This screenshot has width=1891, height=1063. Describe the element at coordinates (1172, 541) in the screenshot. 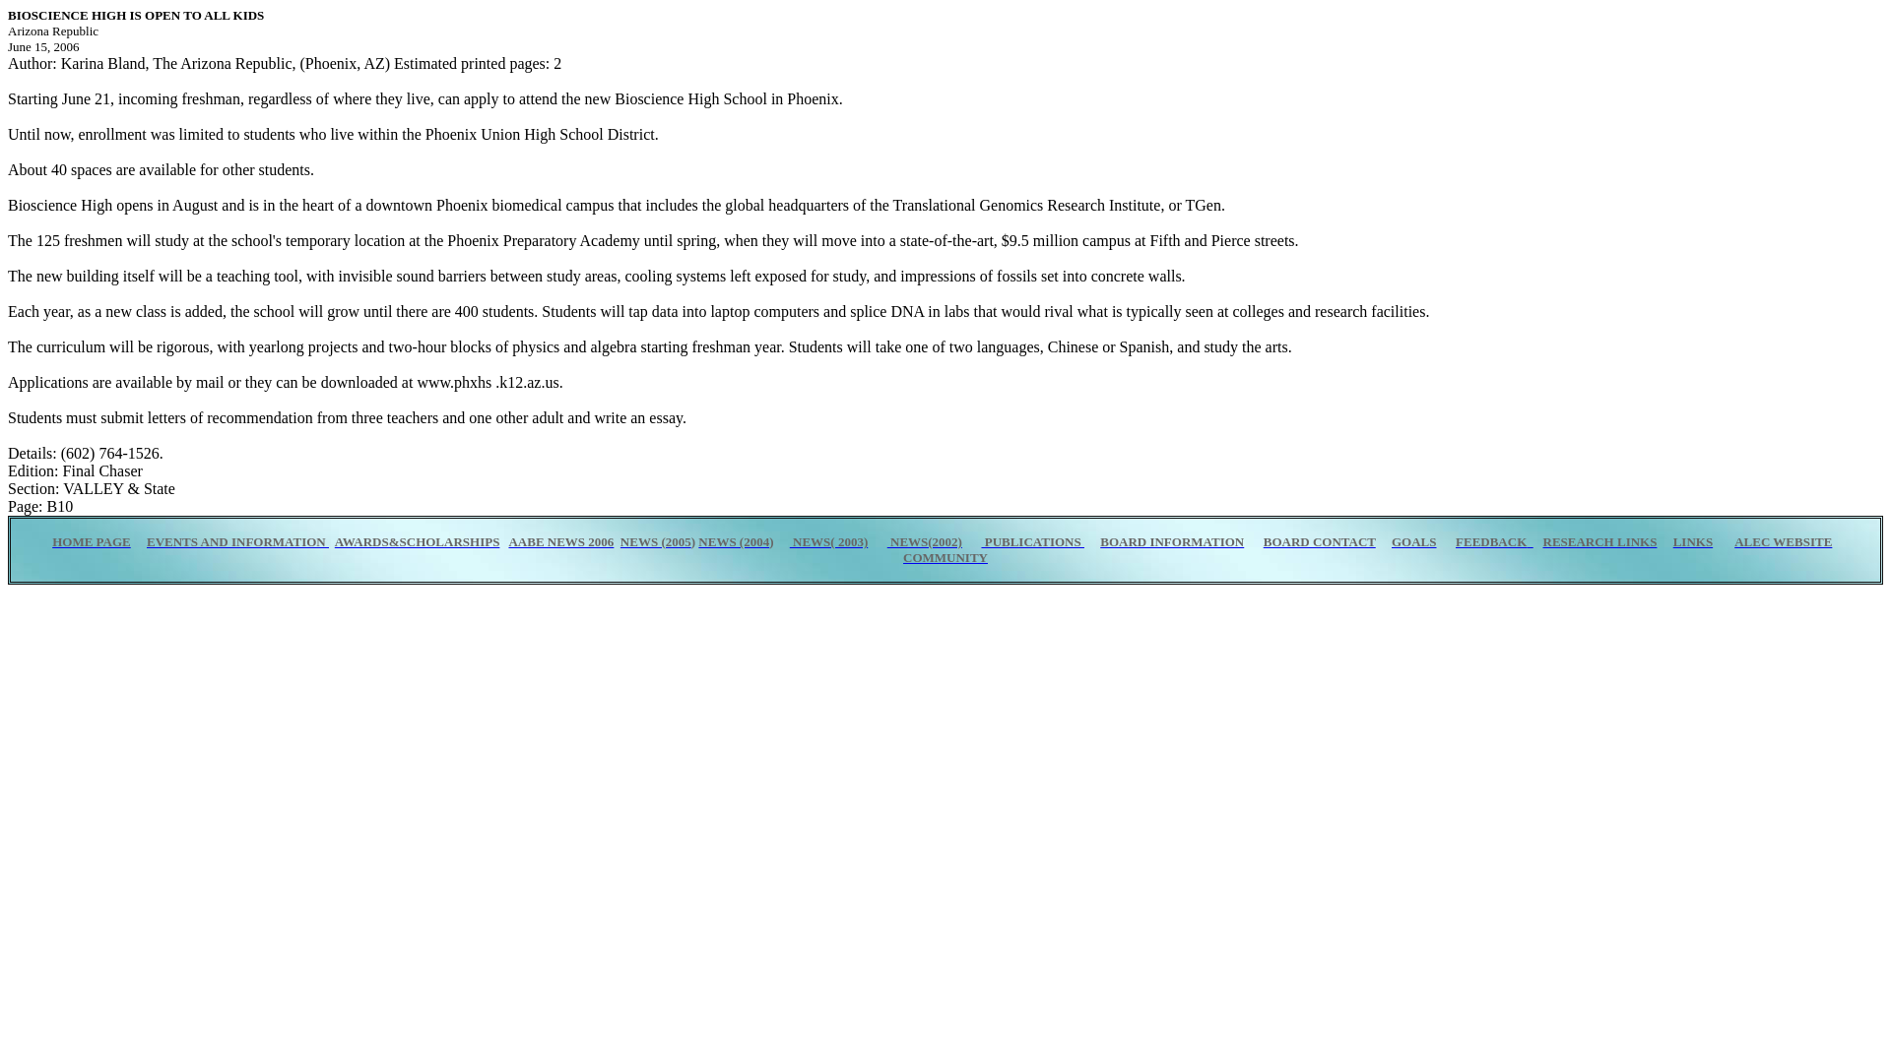

I see `BOARD INFORMATION` at that location.